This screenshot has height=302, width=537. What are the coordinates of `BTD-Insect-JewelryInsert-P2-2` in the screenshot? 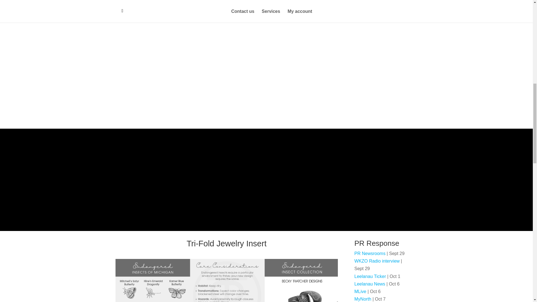 It's located at (227, 280).